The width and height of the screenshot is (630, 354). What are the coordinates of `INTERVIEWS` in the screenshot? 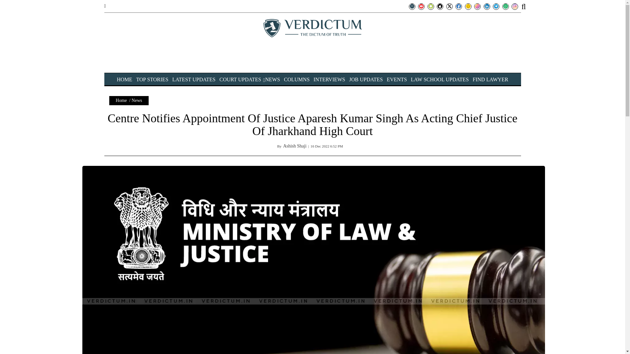 It's located at (329, 79).